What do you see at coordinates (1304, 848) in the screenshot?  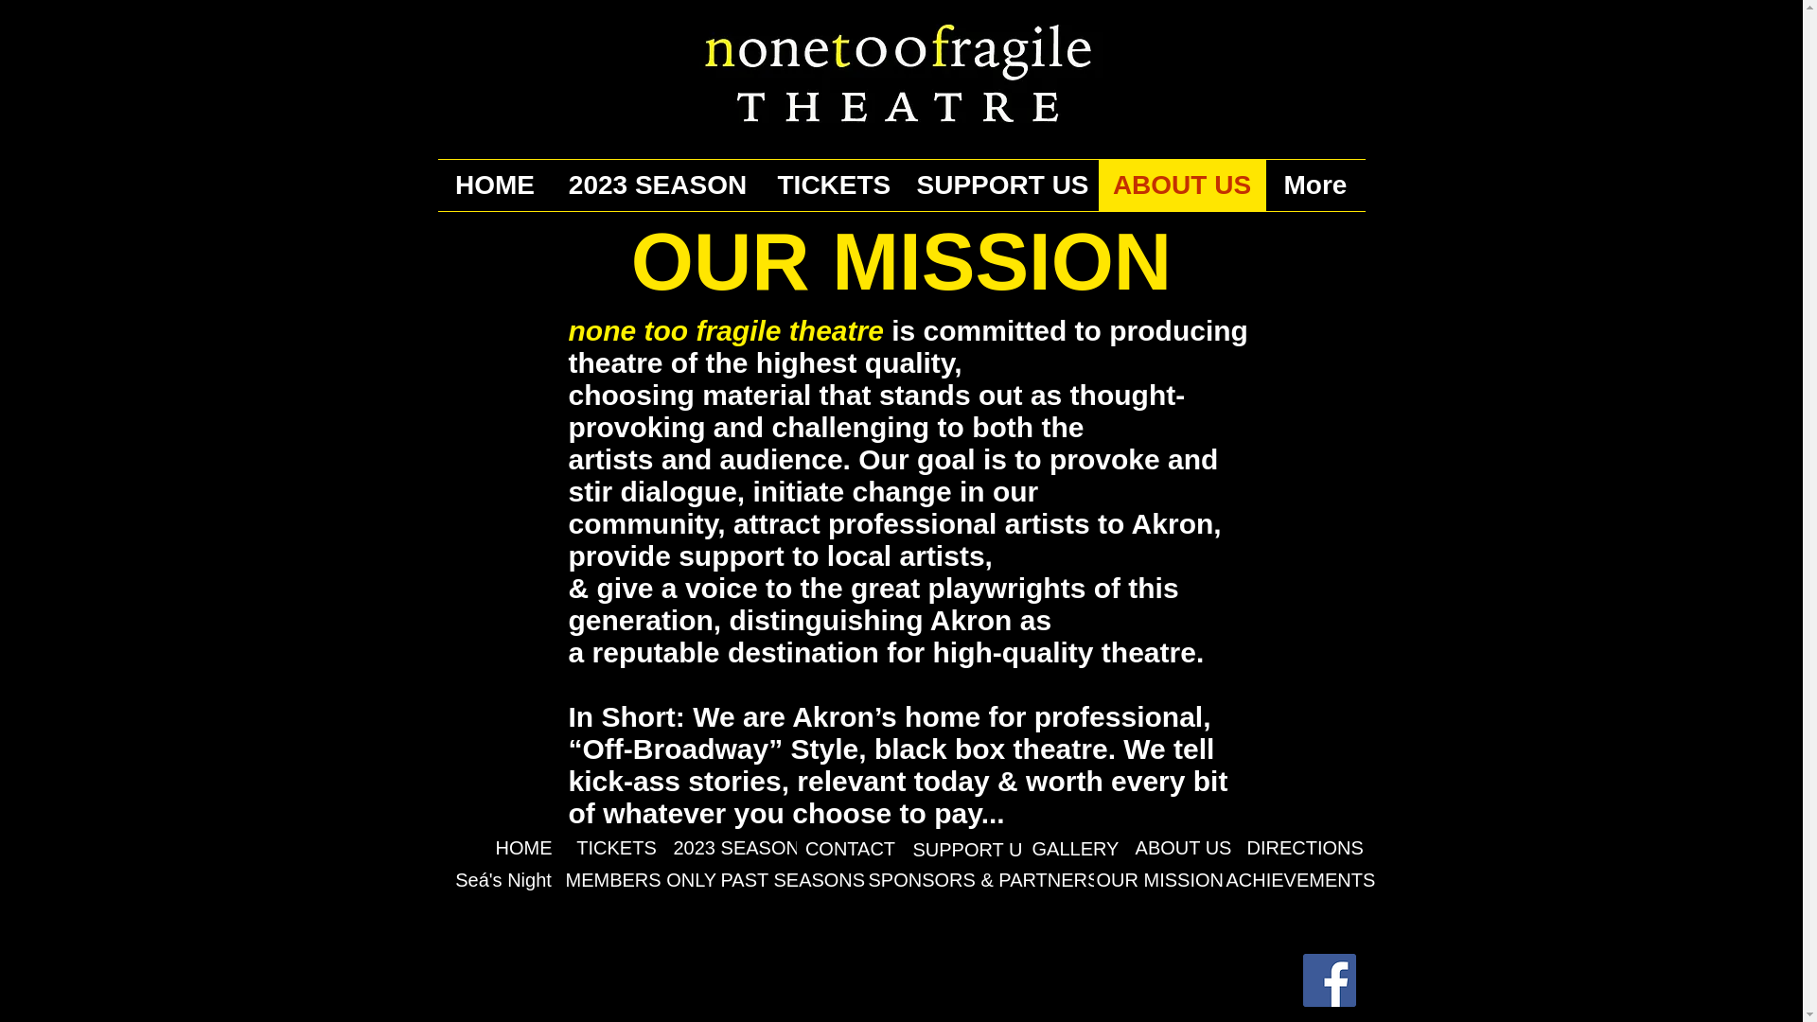 I see `DIRECTIONS` at bounding box center [1304, 848].